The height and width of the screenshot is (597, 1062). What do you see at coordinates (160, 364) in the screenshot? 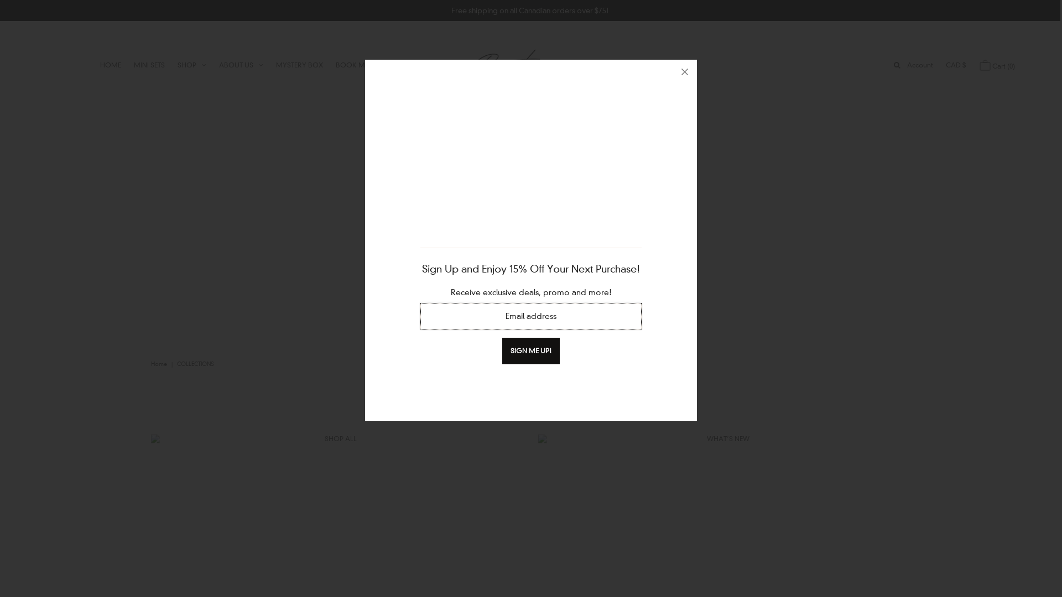
I see `Home` at bounding box center [160, 364].